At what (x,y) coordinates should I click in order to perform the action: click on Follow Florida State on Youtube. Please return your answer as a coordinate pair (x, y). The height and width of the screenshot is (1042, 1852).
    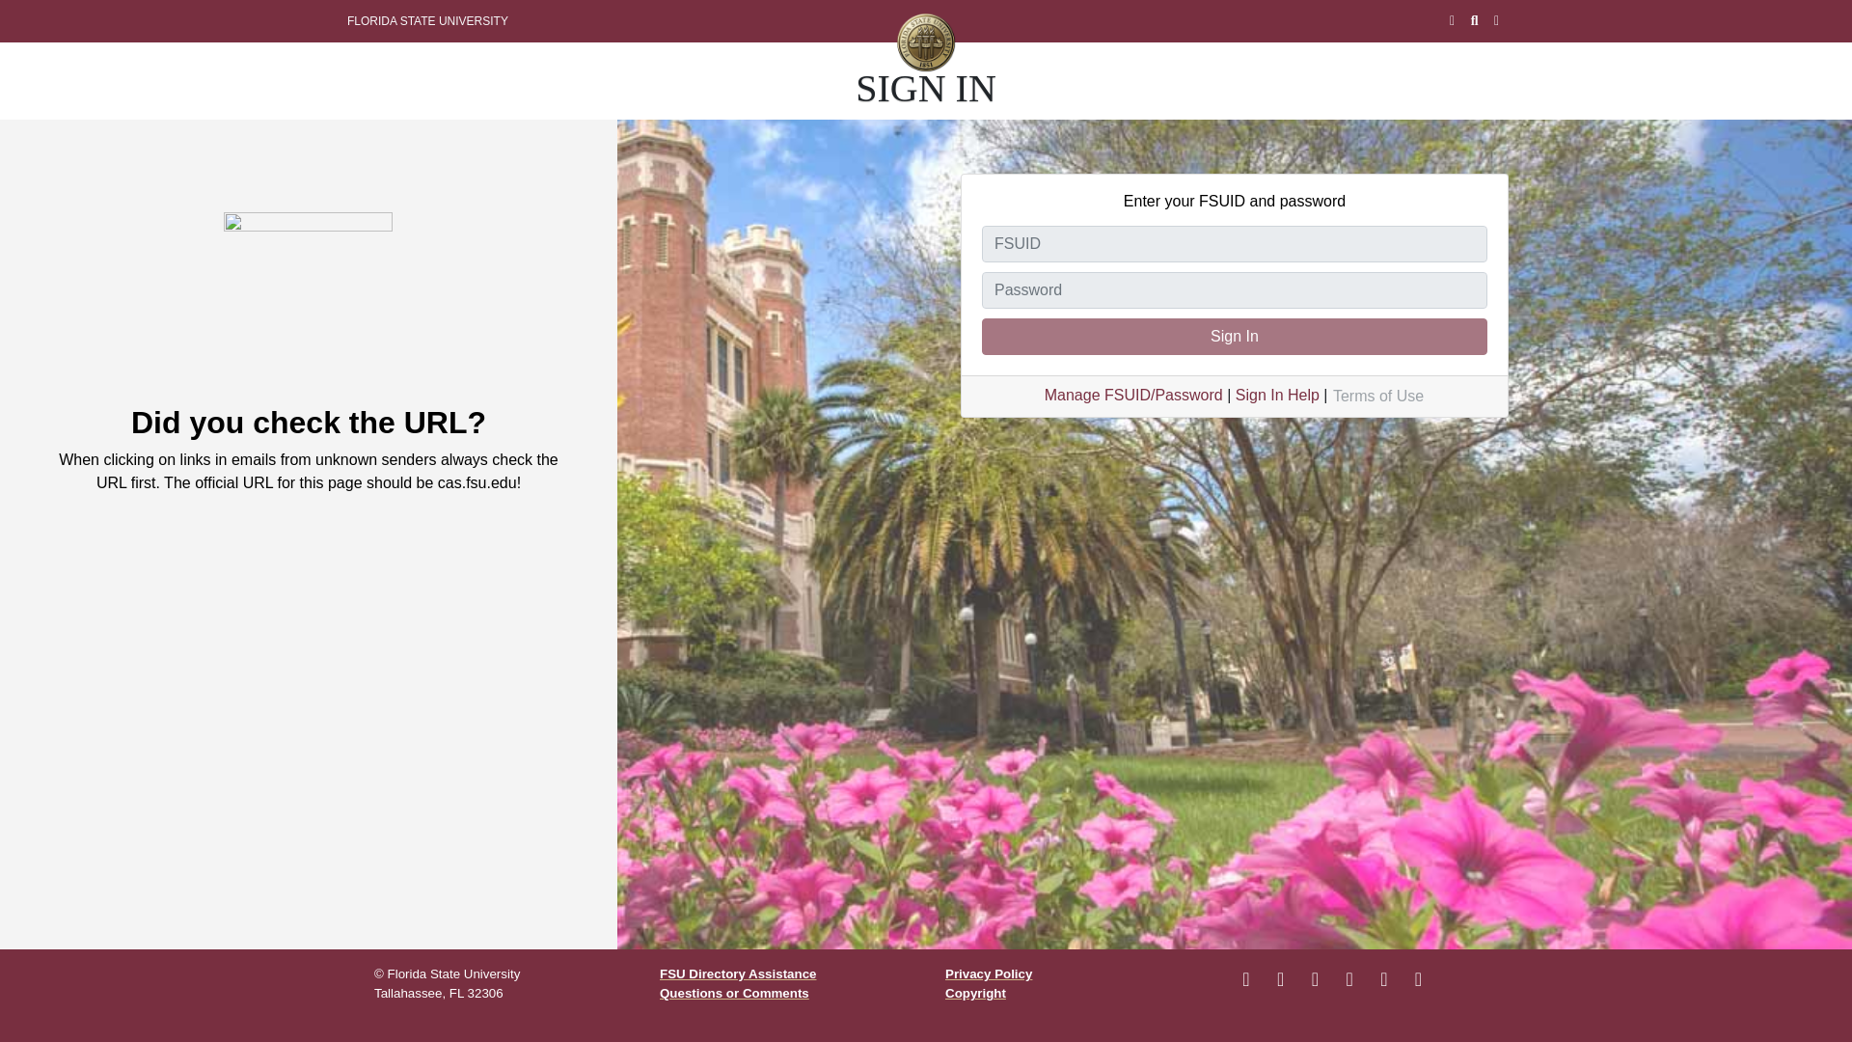
    Looking at the image, I should click on (1348, 979).